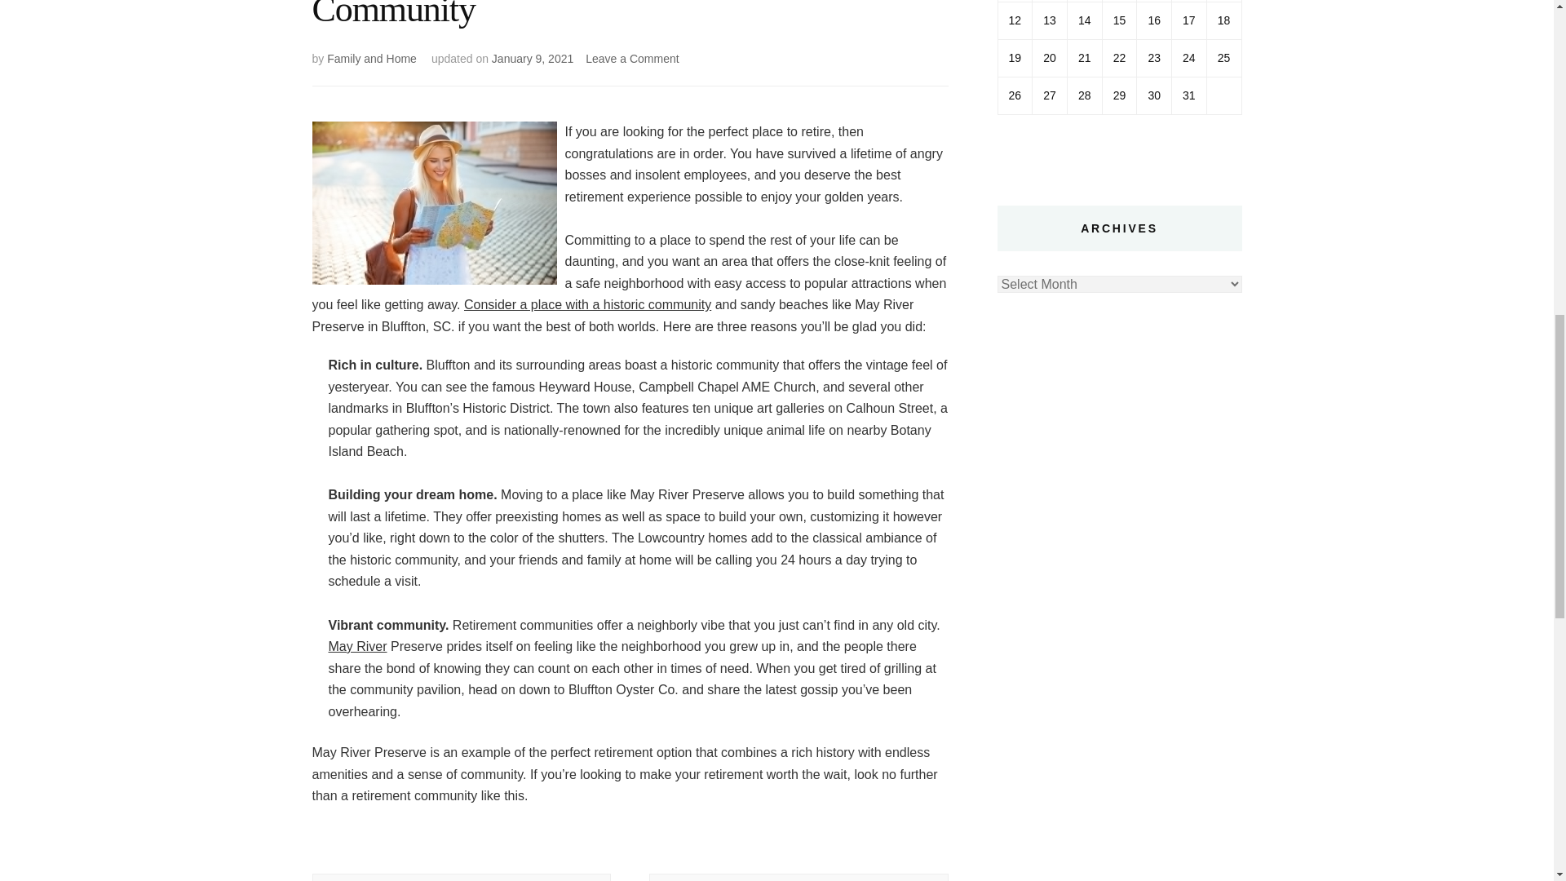 The image size is (1566, 881). I want to click on Family and Home, so click(372, 58).